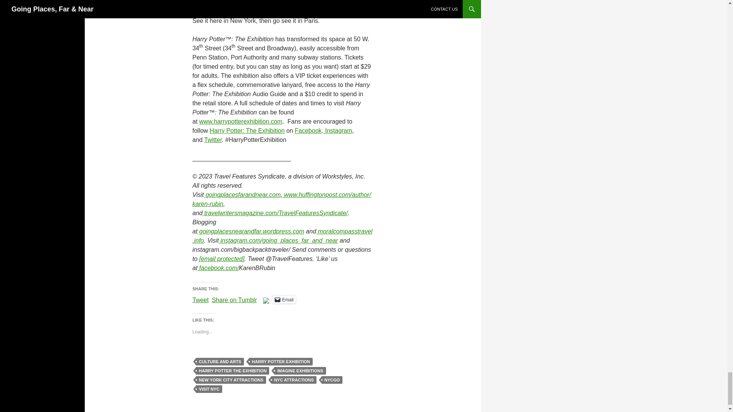 Image resolution: width=733 pixels, height=412 pixels. What do you see at coordinates (250, 231) in the screenshot?
I see ` goingplacesnearandfar.wordpress.com` at bounding box center [250, 231].